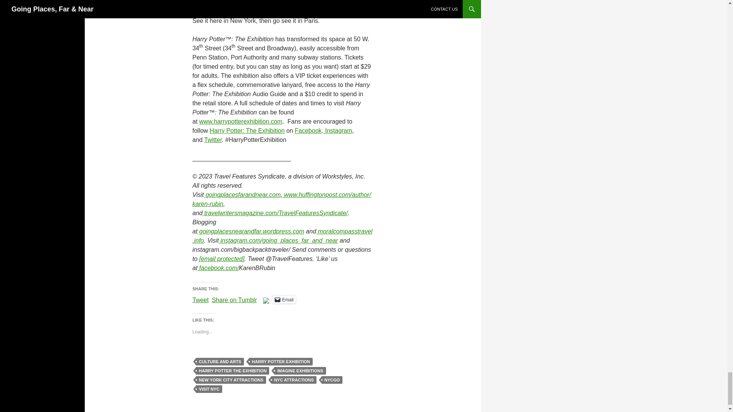 Image resolution: width=733 pixels, height=412 pixels. What do you see at coordinates (250, 231) in the screenshot?
I see ` goingplacesnearandfar.wordpress.com` at bounding box center [250, 231].